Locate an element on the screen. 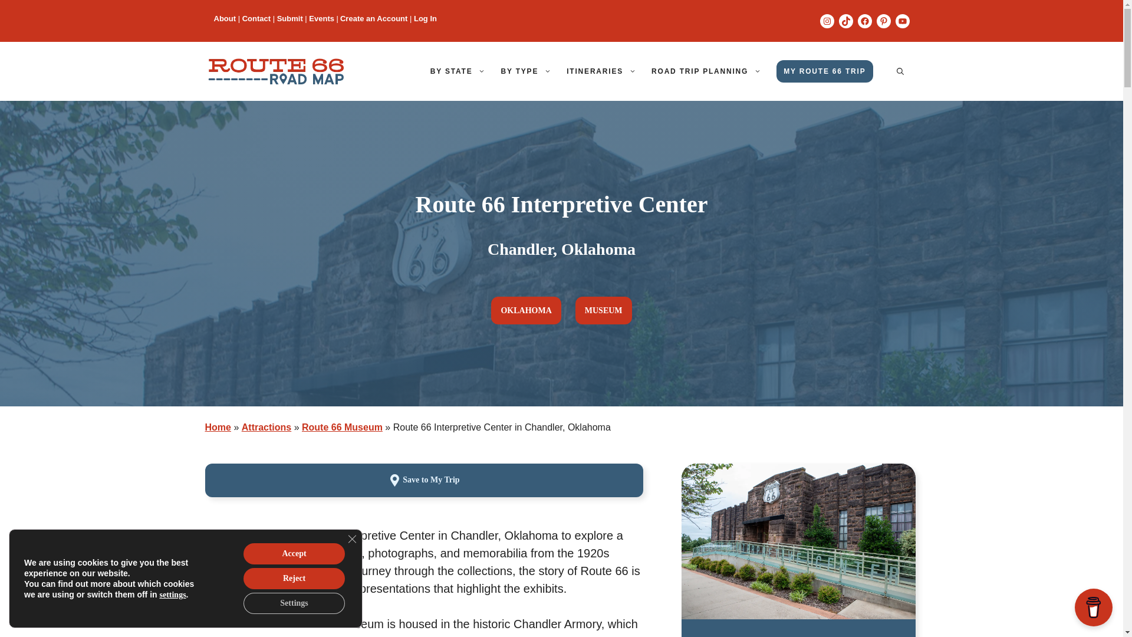 The width and height of the screenshot is (1132, 637). About is located at coordinates (224, 18).